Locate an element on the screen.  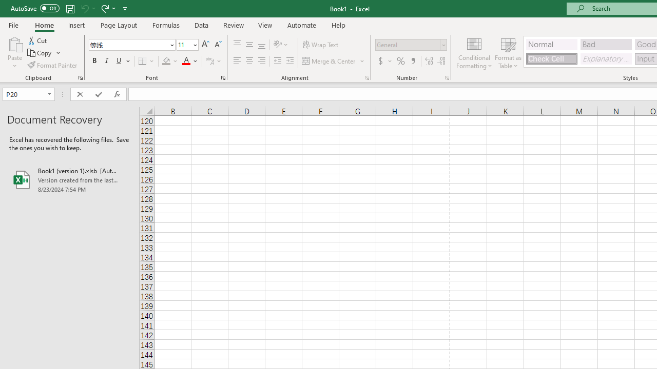
Wrap Text is located at coordinates (320, 45).